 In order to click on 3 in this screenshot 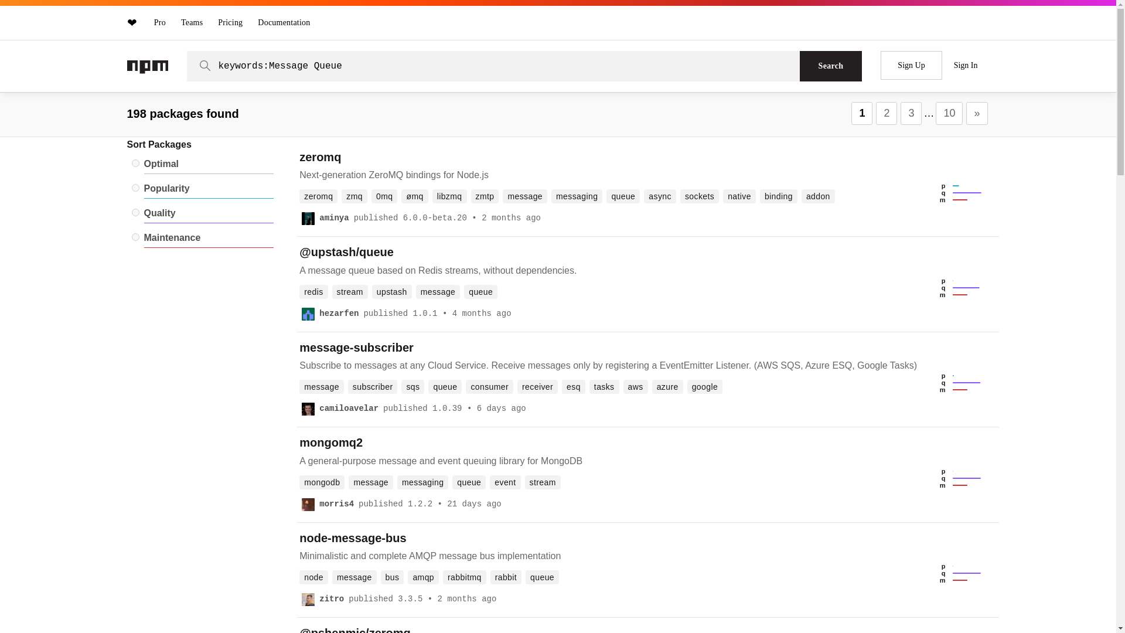, I will do `click(911, 113)`.